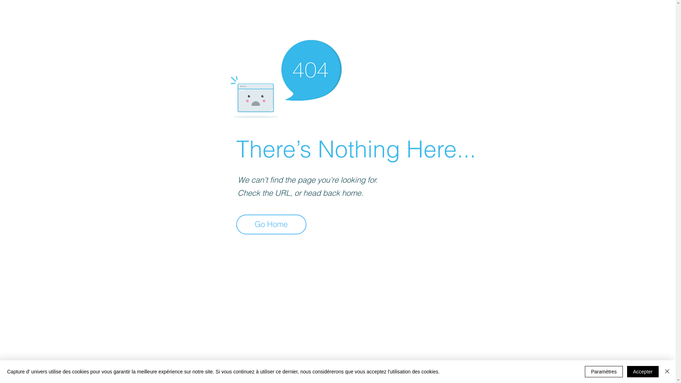 Image resolution: width=681 pixels, height=383 pixels. I want to click on 404-icon_2.png, so click(286, 77).